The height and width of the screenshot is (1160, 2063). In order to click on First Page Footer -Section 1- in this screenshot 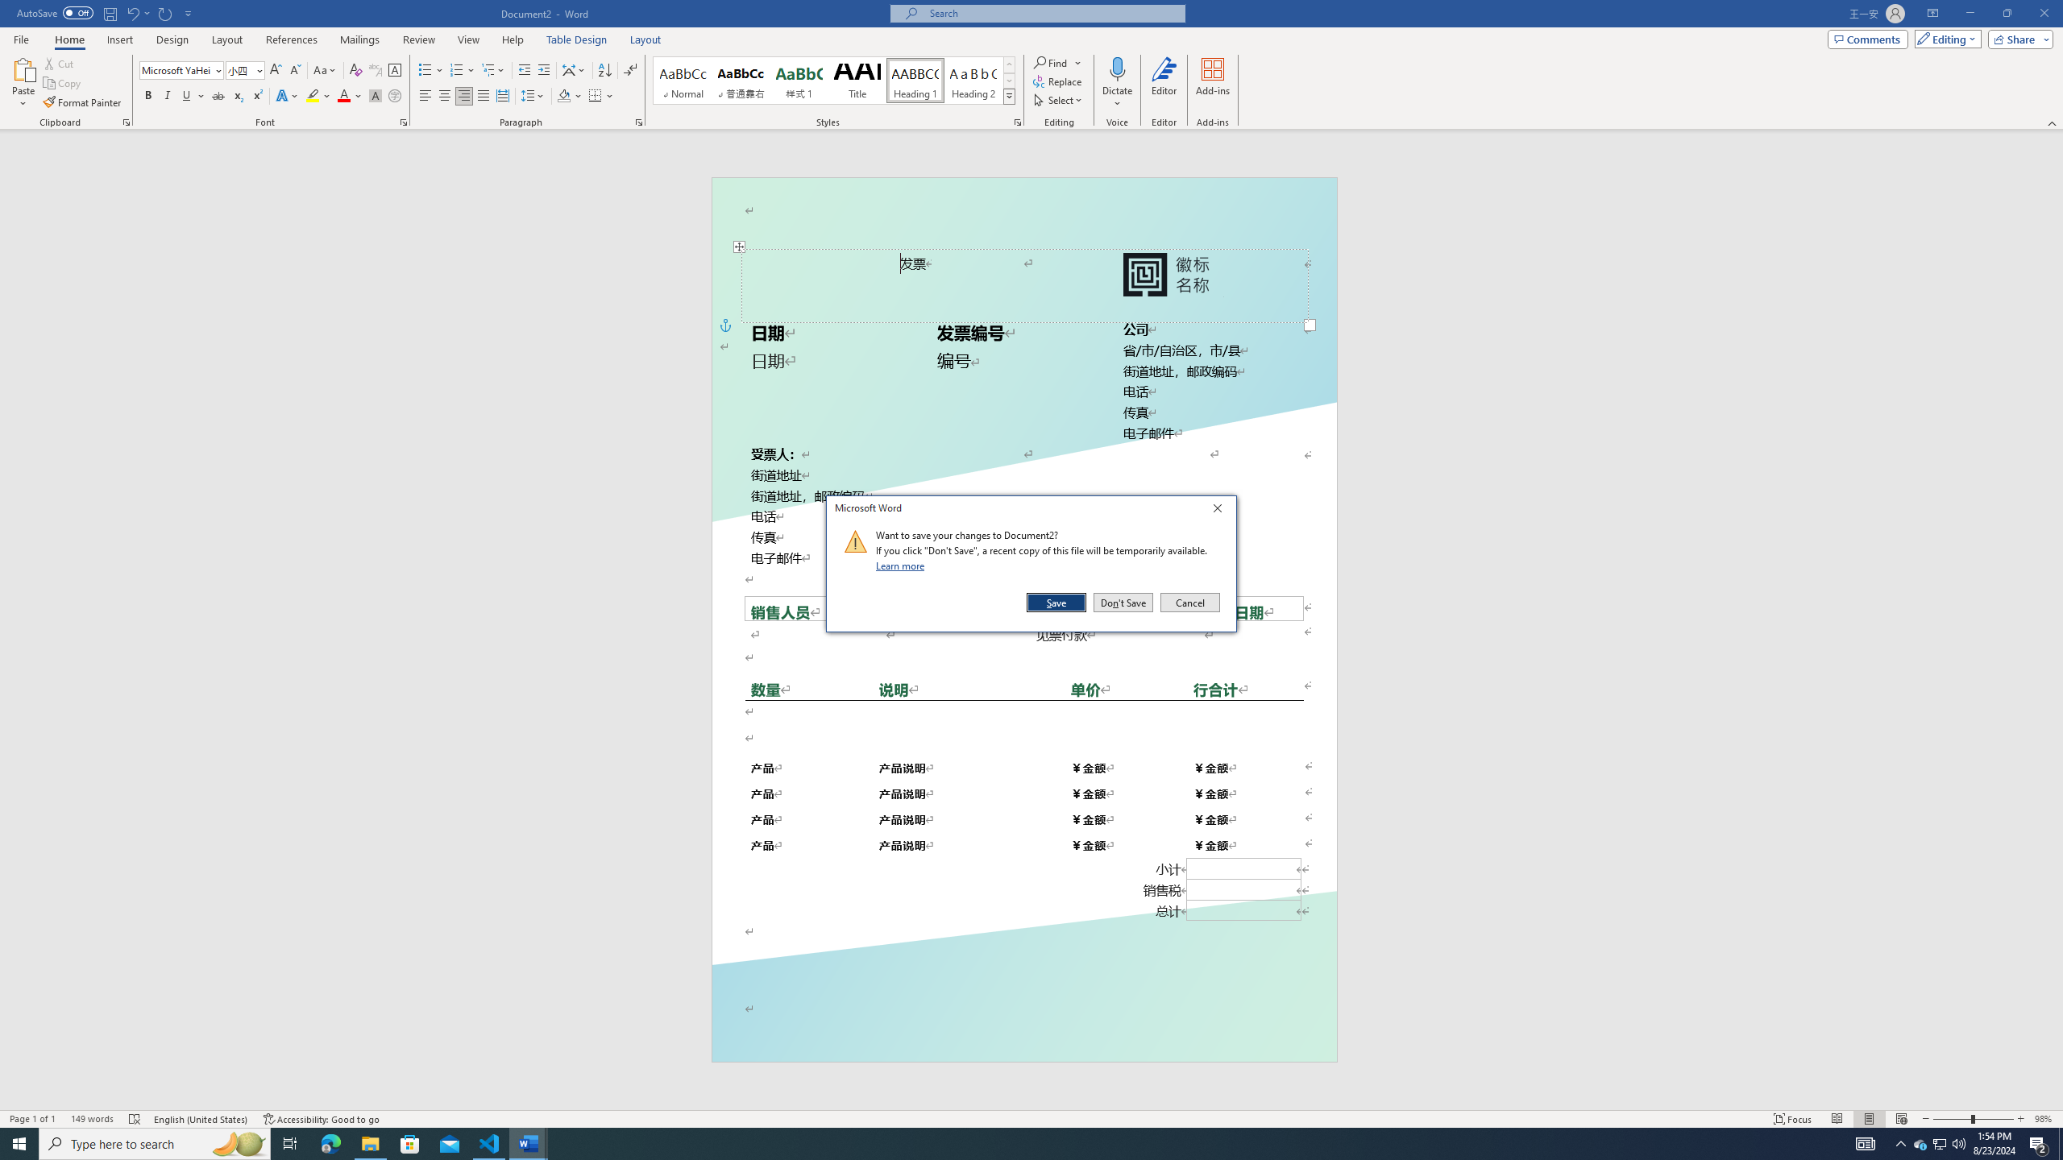, I will do `click(1023, 1025)`.